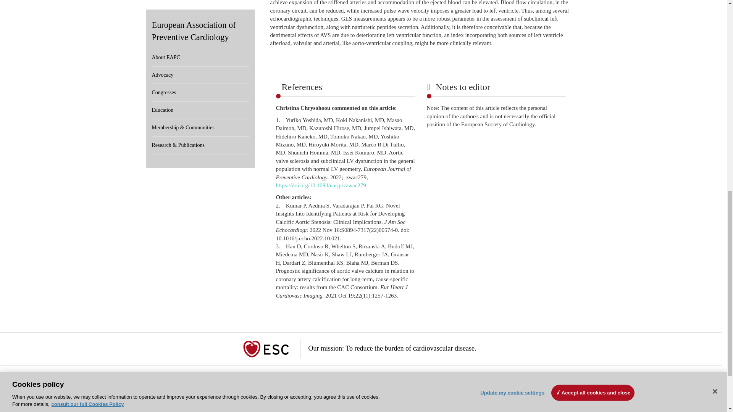 This screenshot has height=412, width=733. What do you see at coordinates (481, 404) in the screenshot?
I see `Facebook` at bounding box center [481, 404].